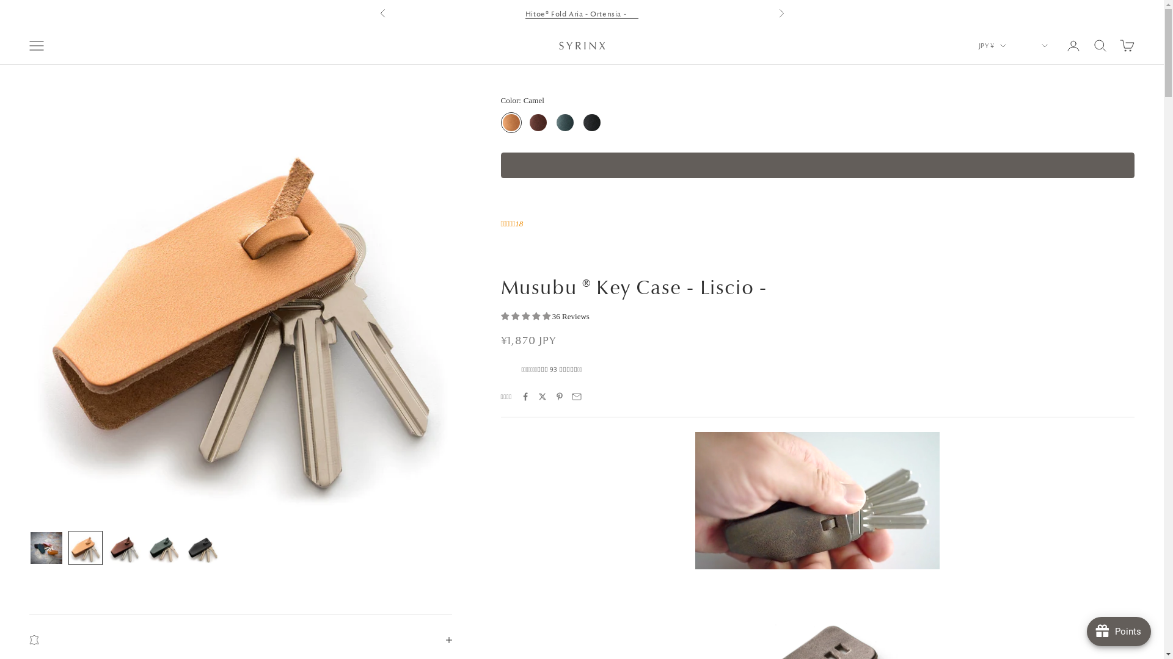 The width and height of the screenshot is (1173, 659). What do you see at coordinates (582, 46) in the screenshot?
I see `Syrinx` at bounding box center [582, 46].